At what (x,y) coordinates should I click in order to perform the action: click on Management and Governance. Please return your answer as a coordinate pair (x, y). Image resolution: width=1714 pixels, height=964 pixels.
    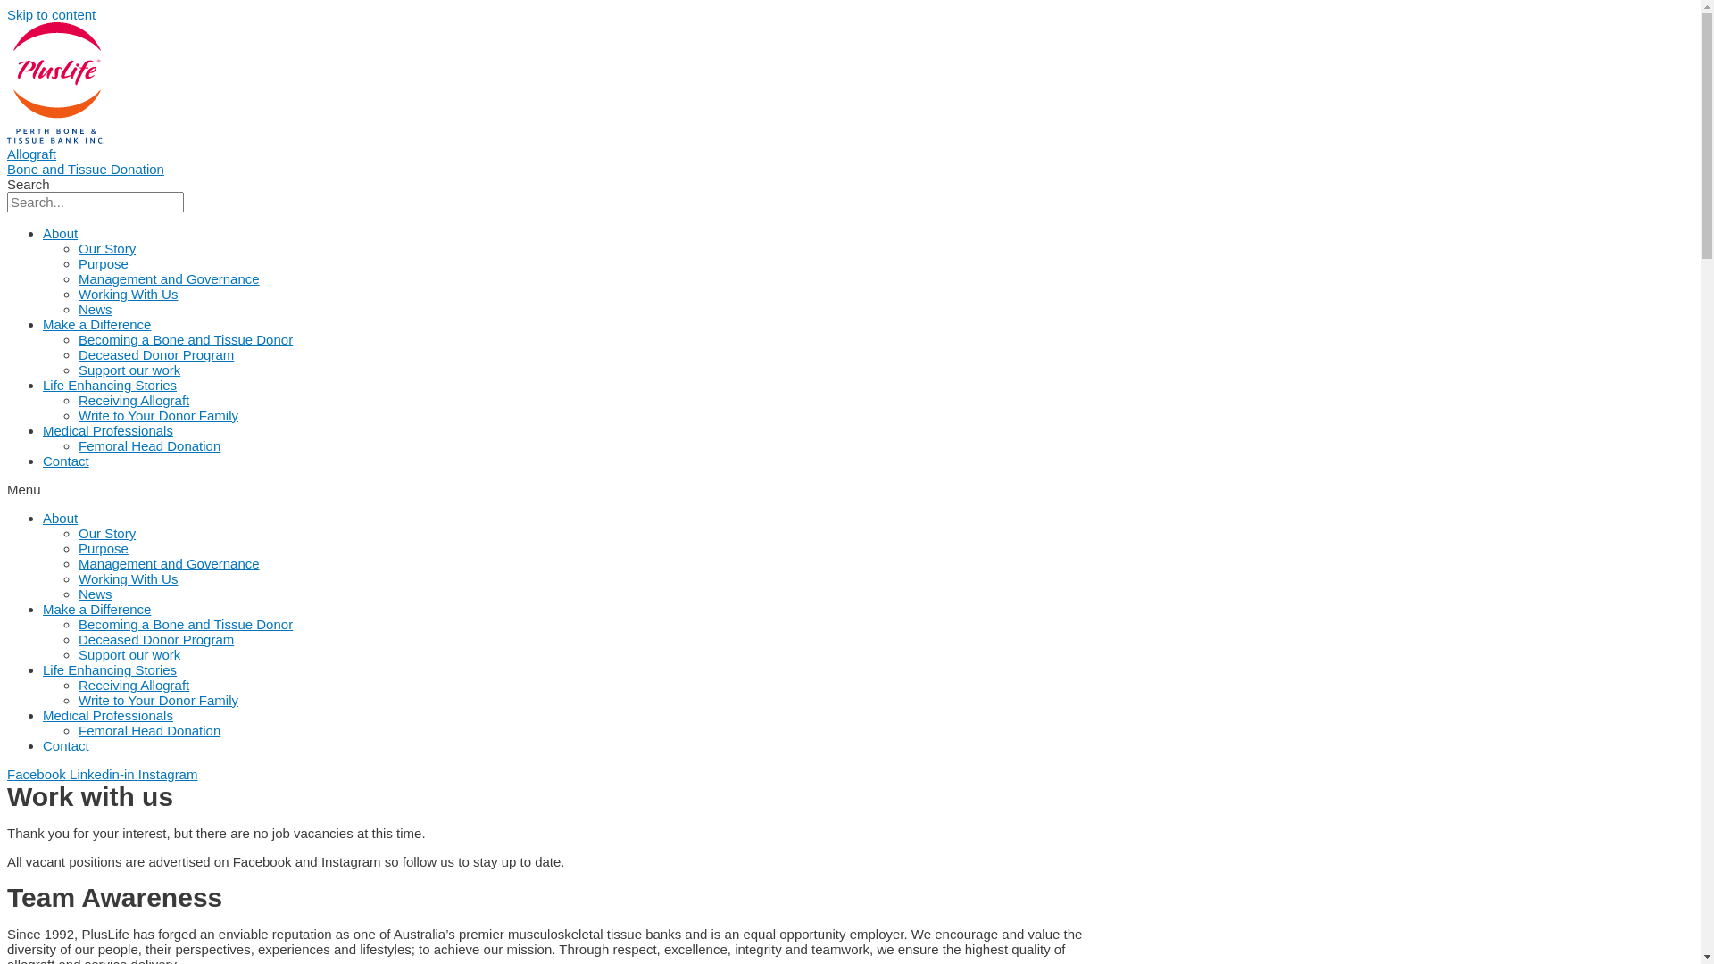
    Looking at the image, I should click on (170, 278).